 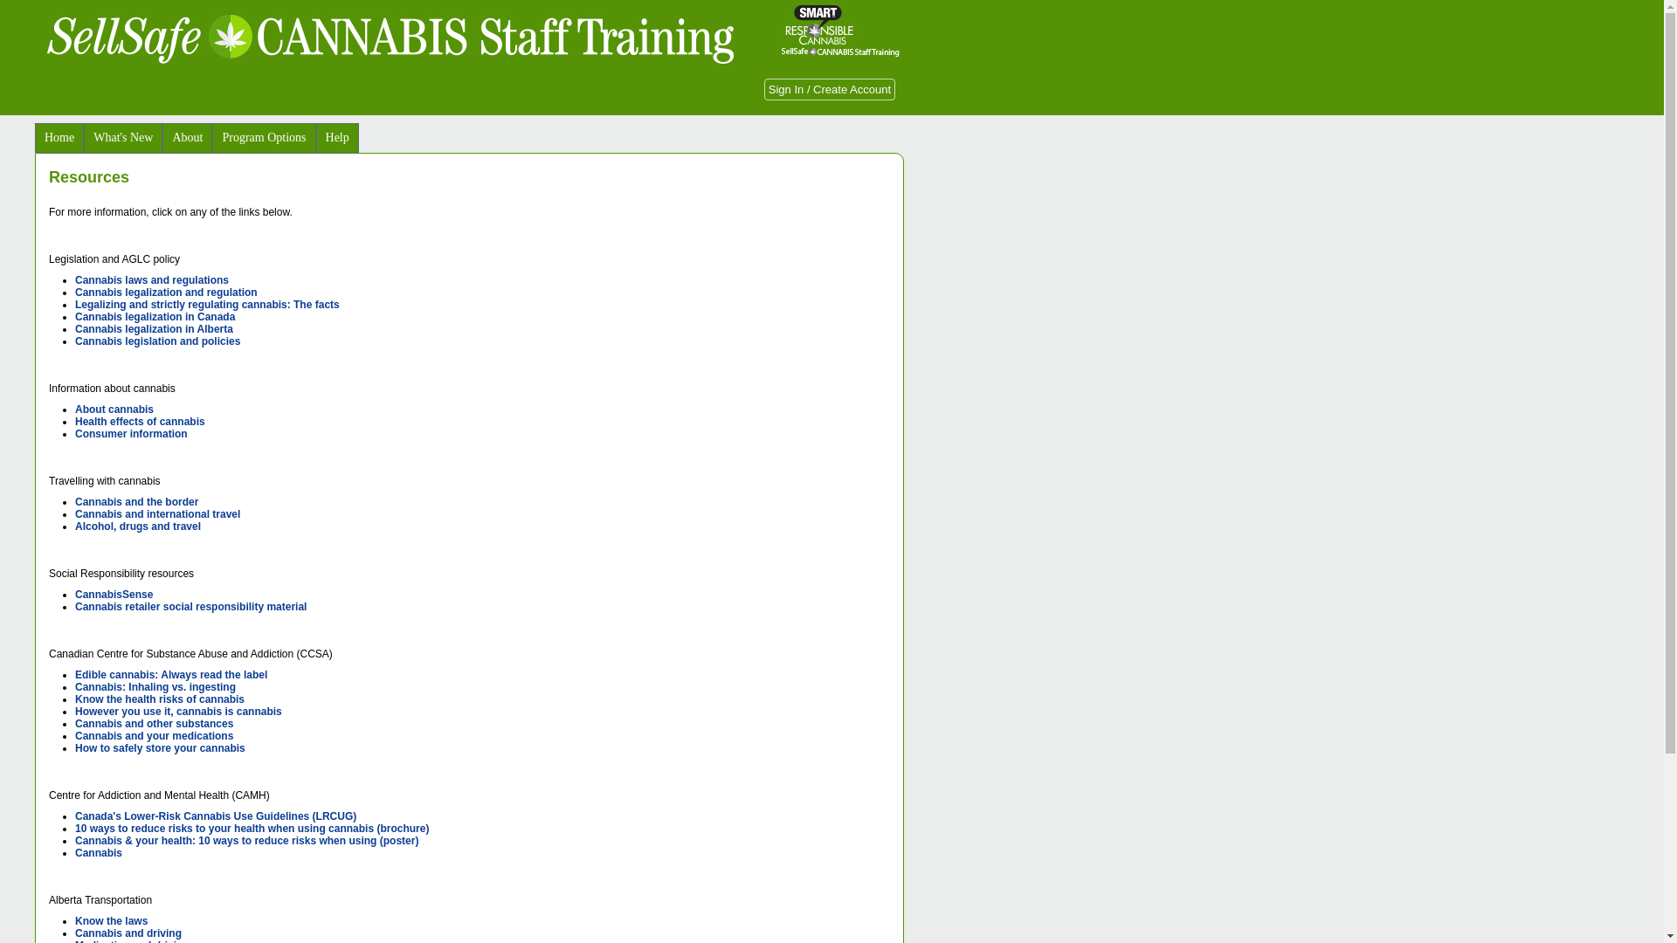 What do you see at coordinates (136, 502) in the screenshot?
I see `Cannabis and the border` at bounding box center [136, 502].